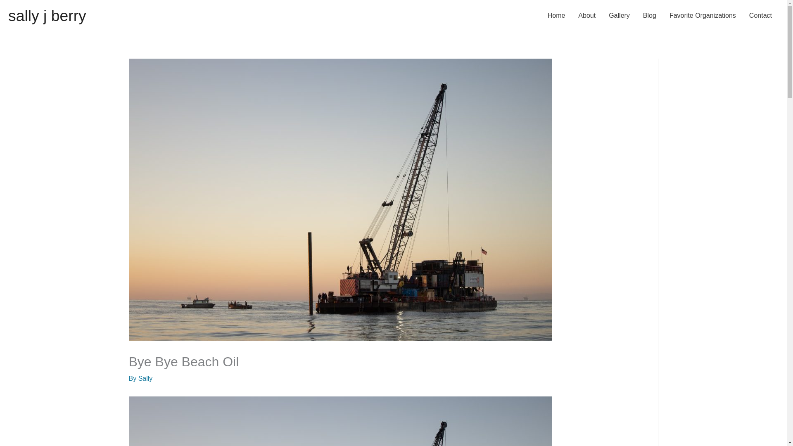 The image size is (793, 446). What do you see at coordinates (47, 16) in the screenshot?
I see `sally j berry` at bounding box center [47, 16].